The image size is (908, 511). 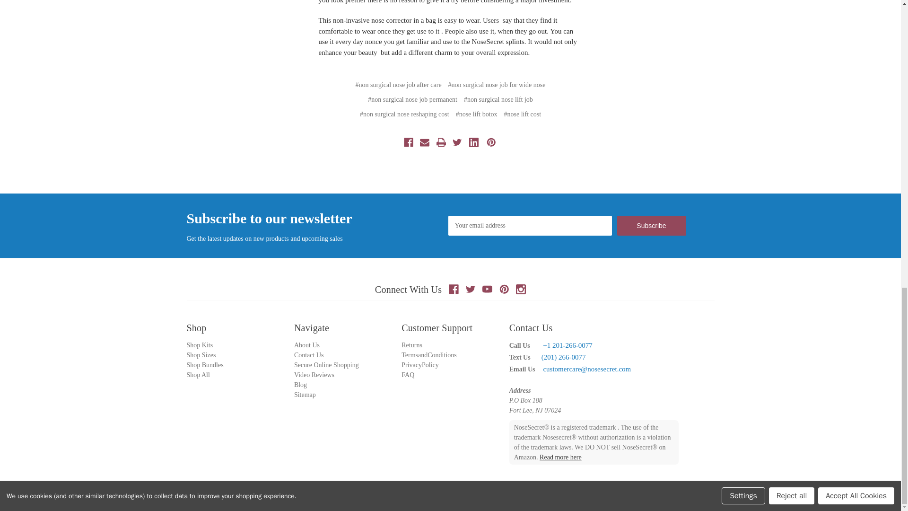 What do you see at coordinates (520, 289) in the screenshot?
I see `Instagram` at bounding box center [520, 289].